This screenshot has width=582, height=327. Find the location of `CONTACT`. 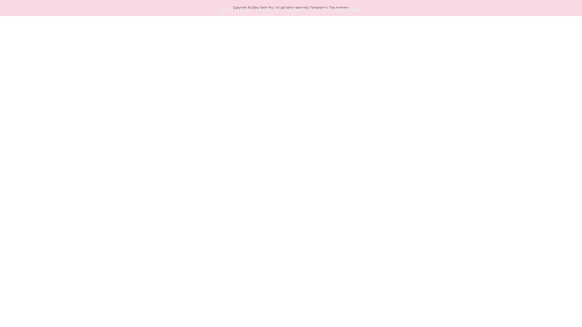

CONTACT is located at coordinates (294, 10).